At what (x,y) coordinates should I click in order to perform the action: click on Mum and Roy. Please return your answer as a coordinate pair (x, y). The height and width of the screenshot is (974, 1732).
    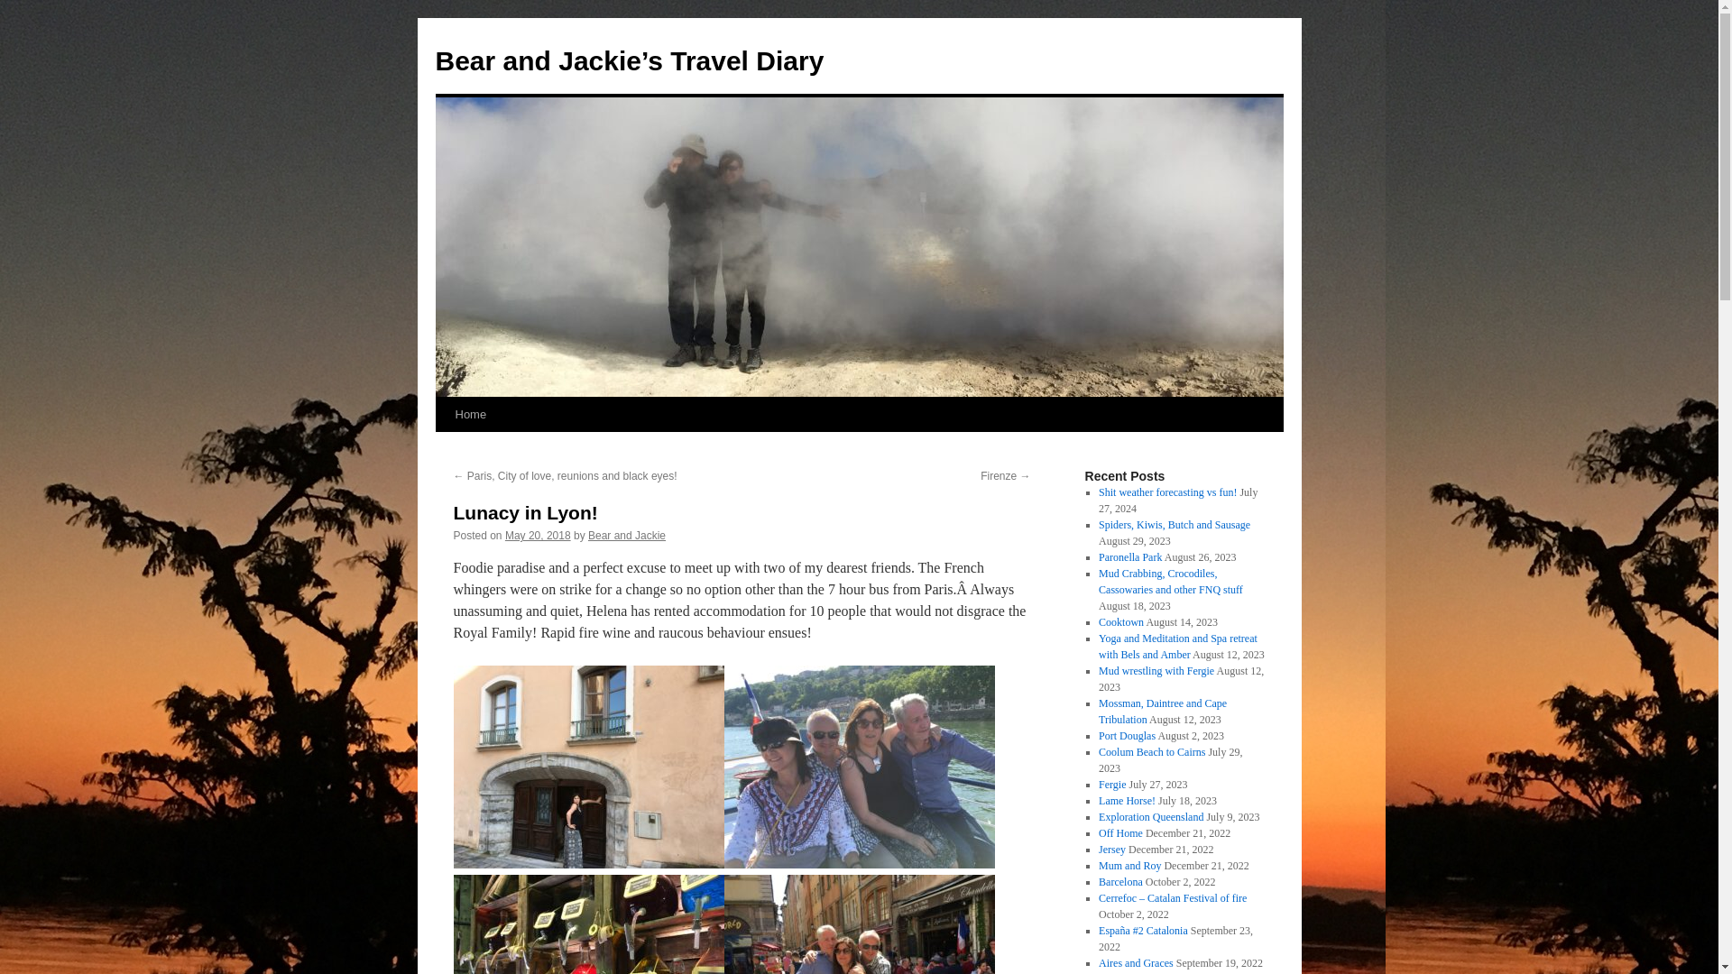
    Looking at the image, I should click on (1129, 865).